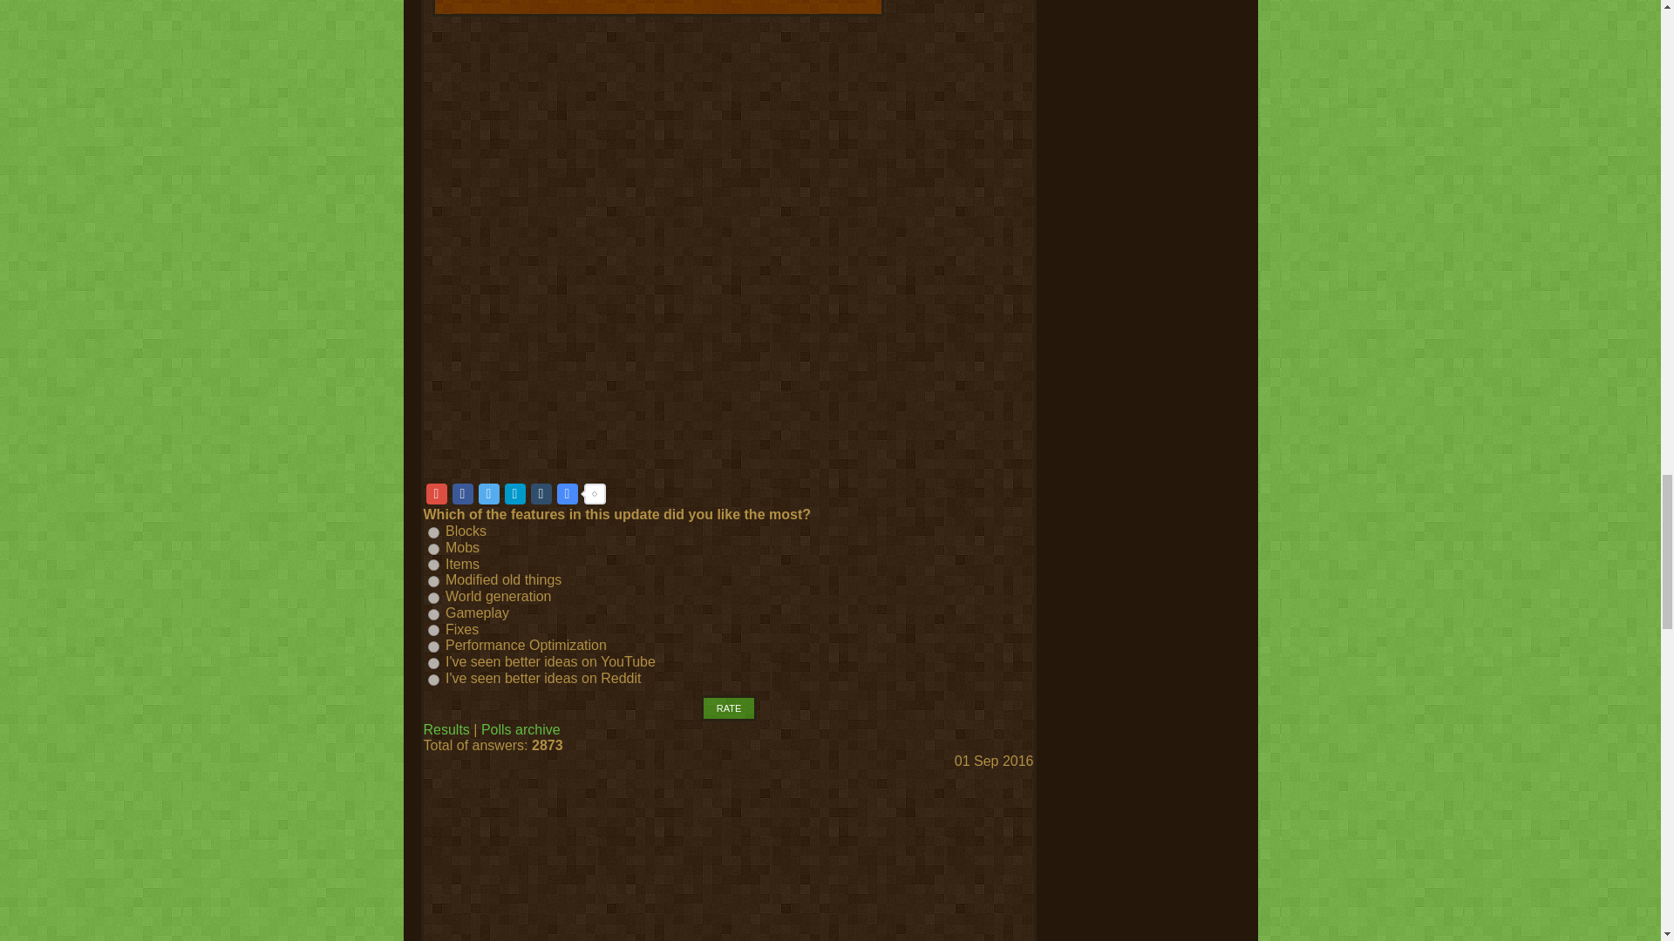 This screenshot has width=1674, height=941. What do you see at coordinates (432, 662) in the screenshot?
I see `9` at bounding box center [432, 662].